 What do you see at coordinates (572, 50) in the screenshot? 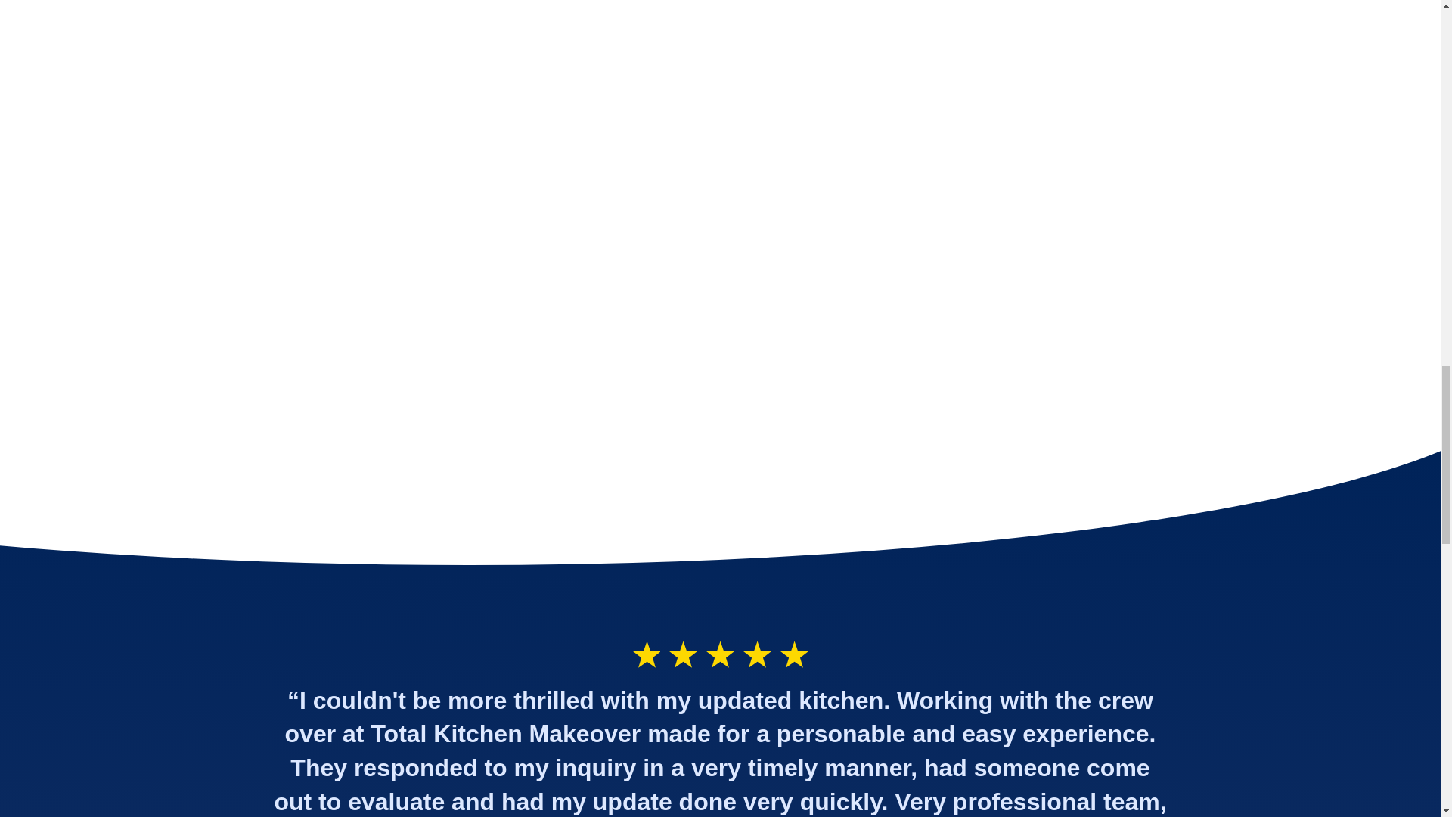
I see `Gallery Image` at bounding box center [572, 50].